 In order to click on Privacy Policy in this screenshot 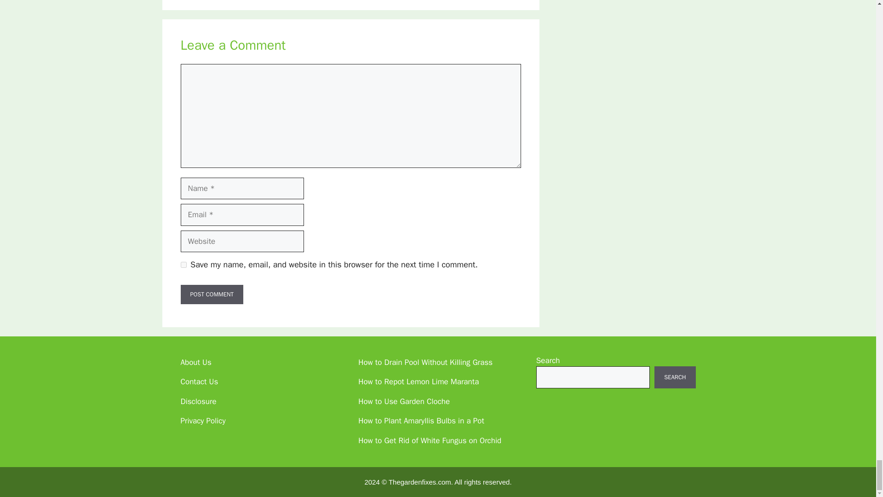, I will do `click(202, 421)`.